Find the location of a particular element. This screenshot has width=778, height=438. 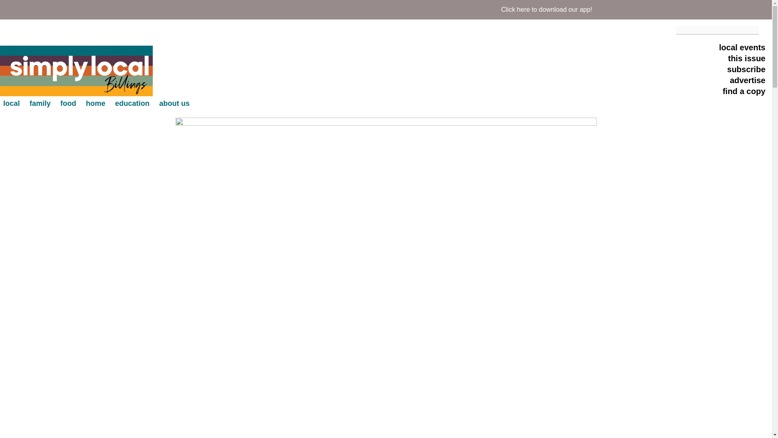

family is located at coordinates (40, 103).